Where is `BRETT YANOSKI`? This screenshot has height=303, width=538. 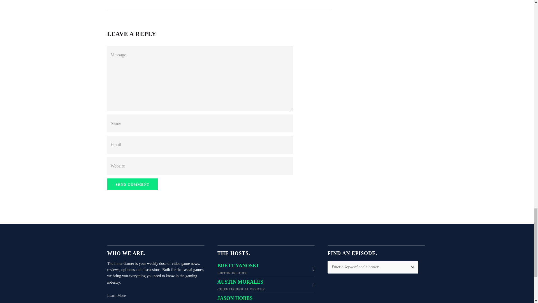
BRETT YANOSKI is located at coordinates (238, 265).